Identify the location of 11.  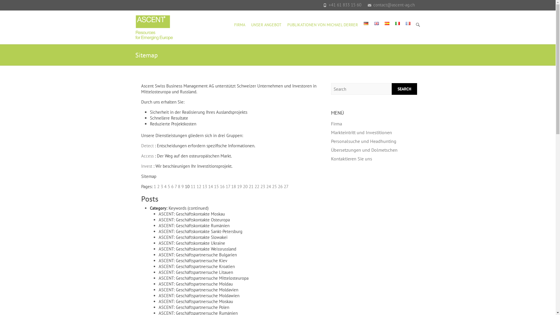
(193, 187).